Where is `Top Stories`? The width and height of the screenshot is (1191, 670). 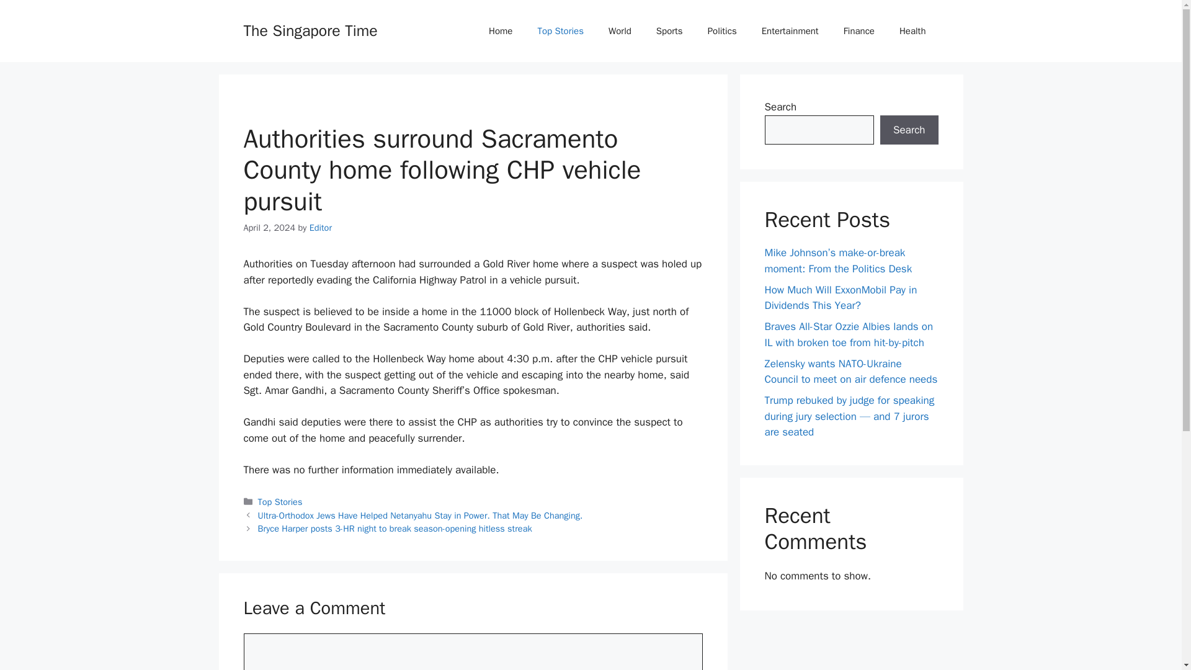 Top Stories is located at coordinates (561, 31).